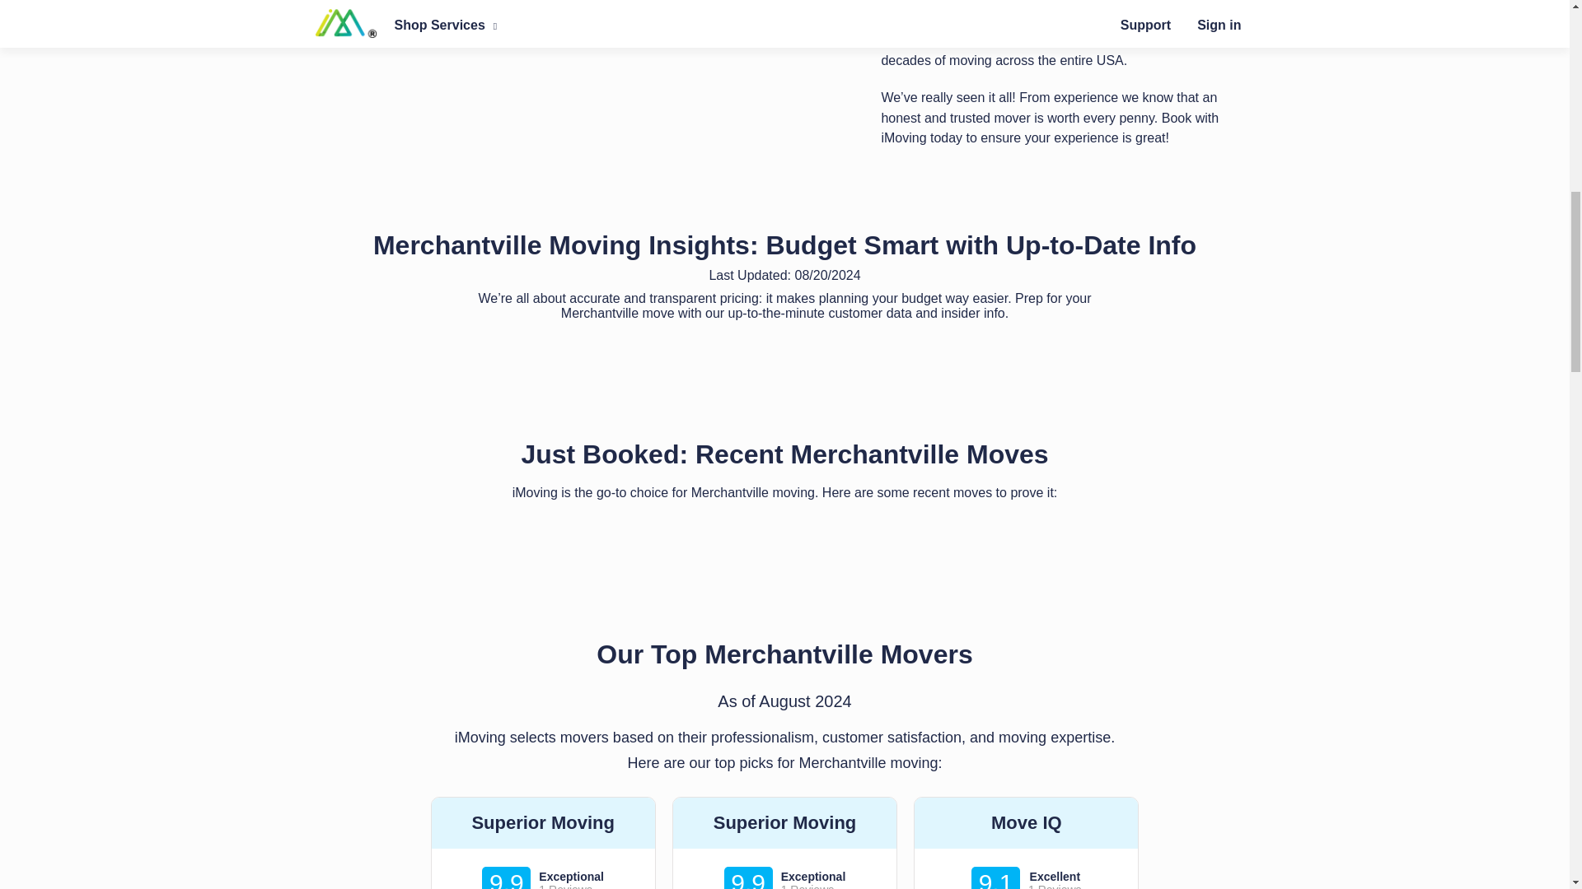  I want to click on Superior Moving , so click(784, 823).